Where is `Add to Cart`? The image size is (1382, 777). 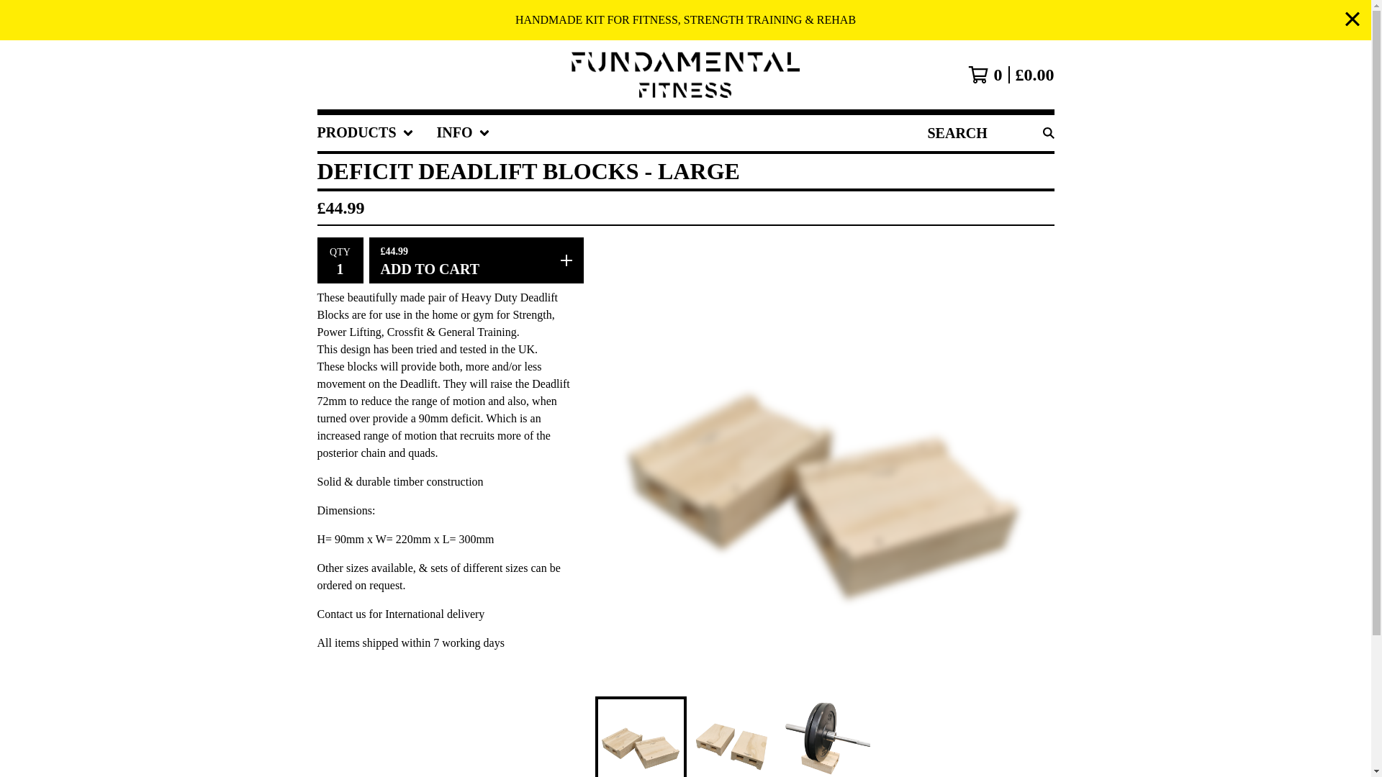 Add to Cart is located at coordinates (476, 260).